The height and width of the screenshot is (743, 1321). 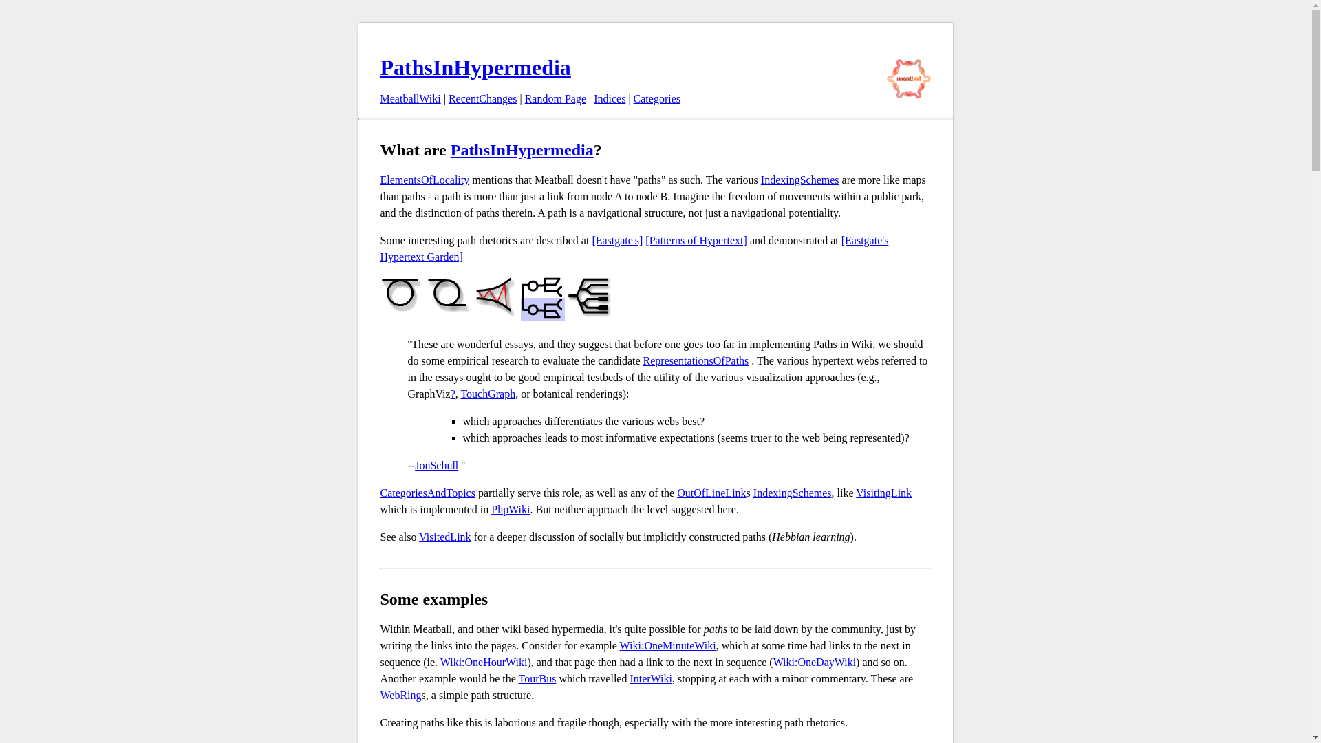 What do you see at coordinates (424, 180) in the screenshot?
I see `ElementsOfLocality` at bounding box center [424, 180].